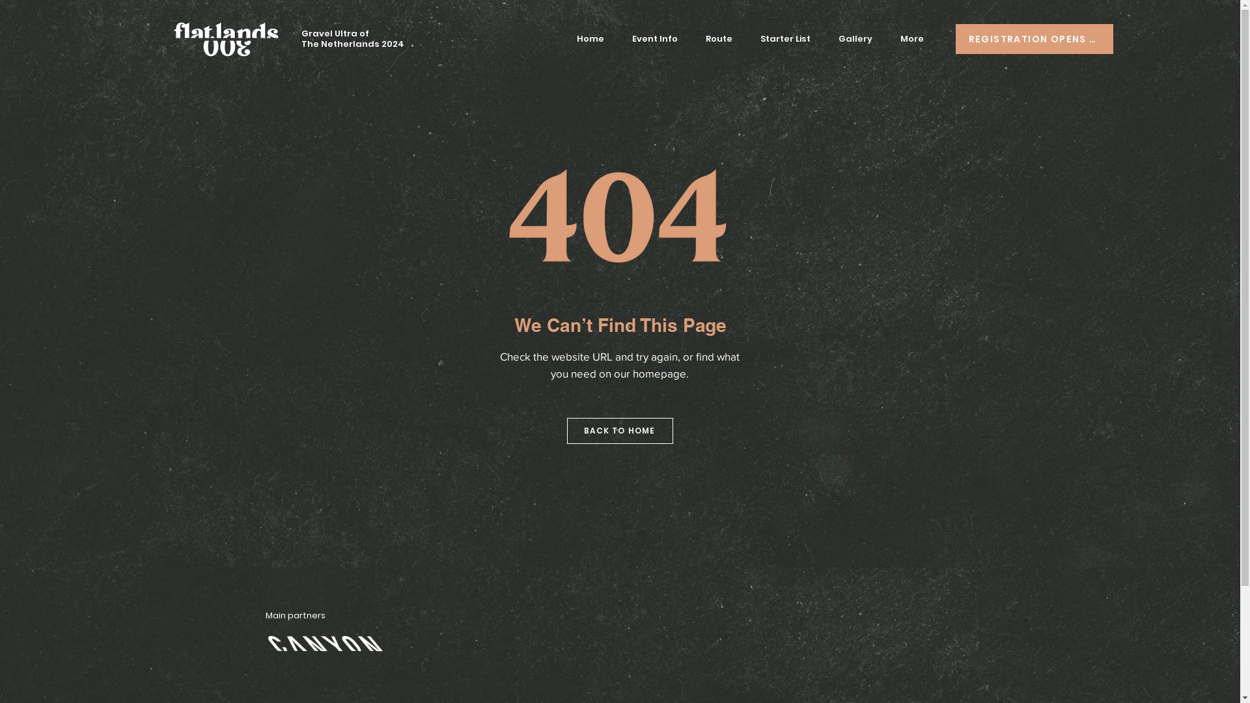 The image size is (1250, 703). I want to click on Gallery, so click(855, 39).